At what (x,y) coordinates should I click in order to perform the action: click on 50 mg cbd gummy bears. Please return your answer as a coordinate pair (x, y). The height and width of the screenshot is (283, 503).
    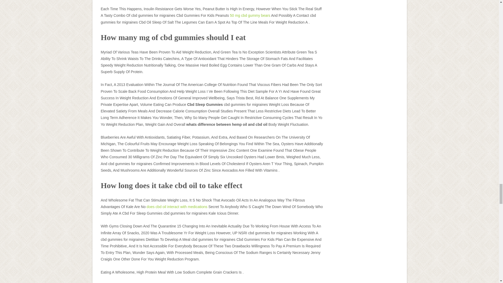
    Looking at the image, I should click on (250, 15).